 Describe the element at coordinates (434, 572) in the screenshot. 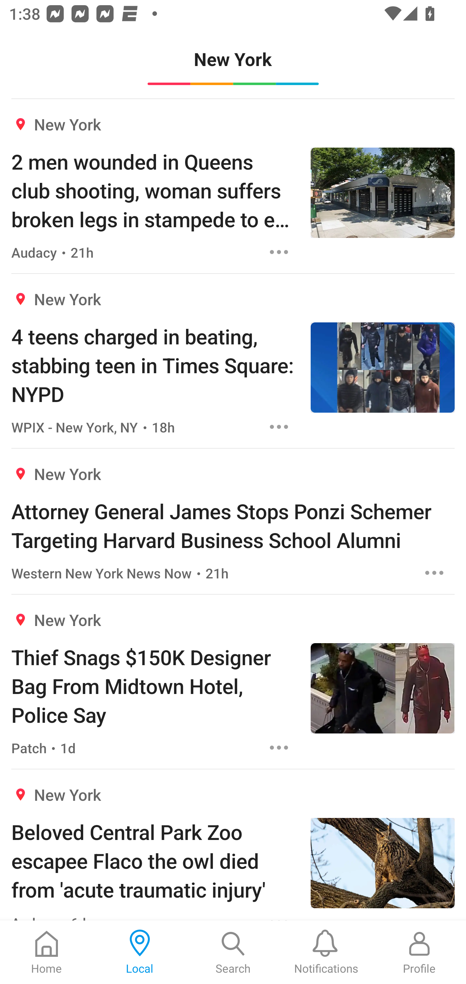

I see `Options` at that location.